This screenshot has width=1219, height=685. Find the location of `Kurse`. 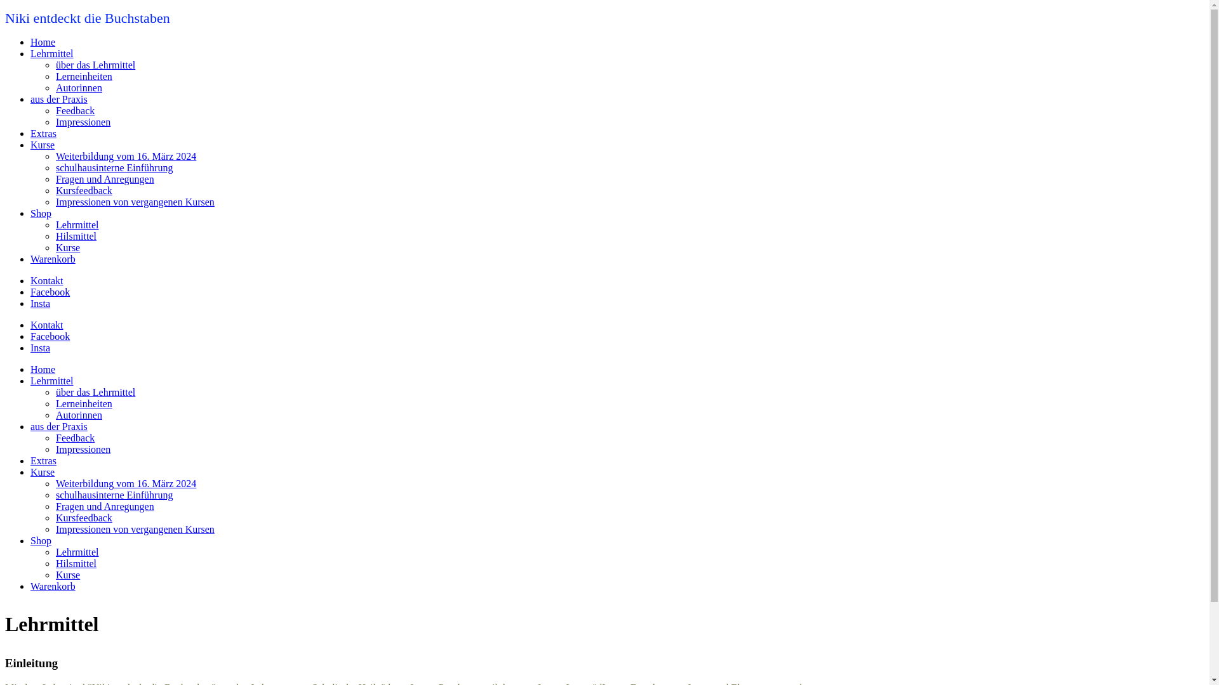

Kurse is located at coordinates (43, 472).